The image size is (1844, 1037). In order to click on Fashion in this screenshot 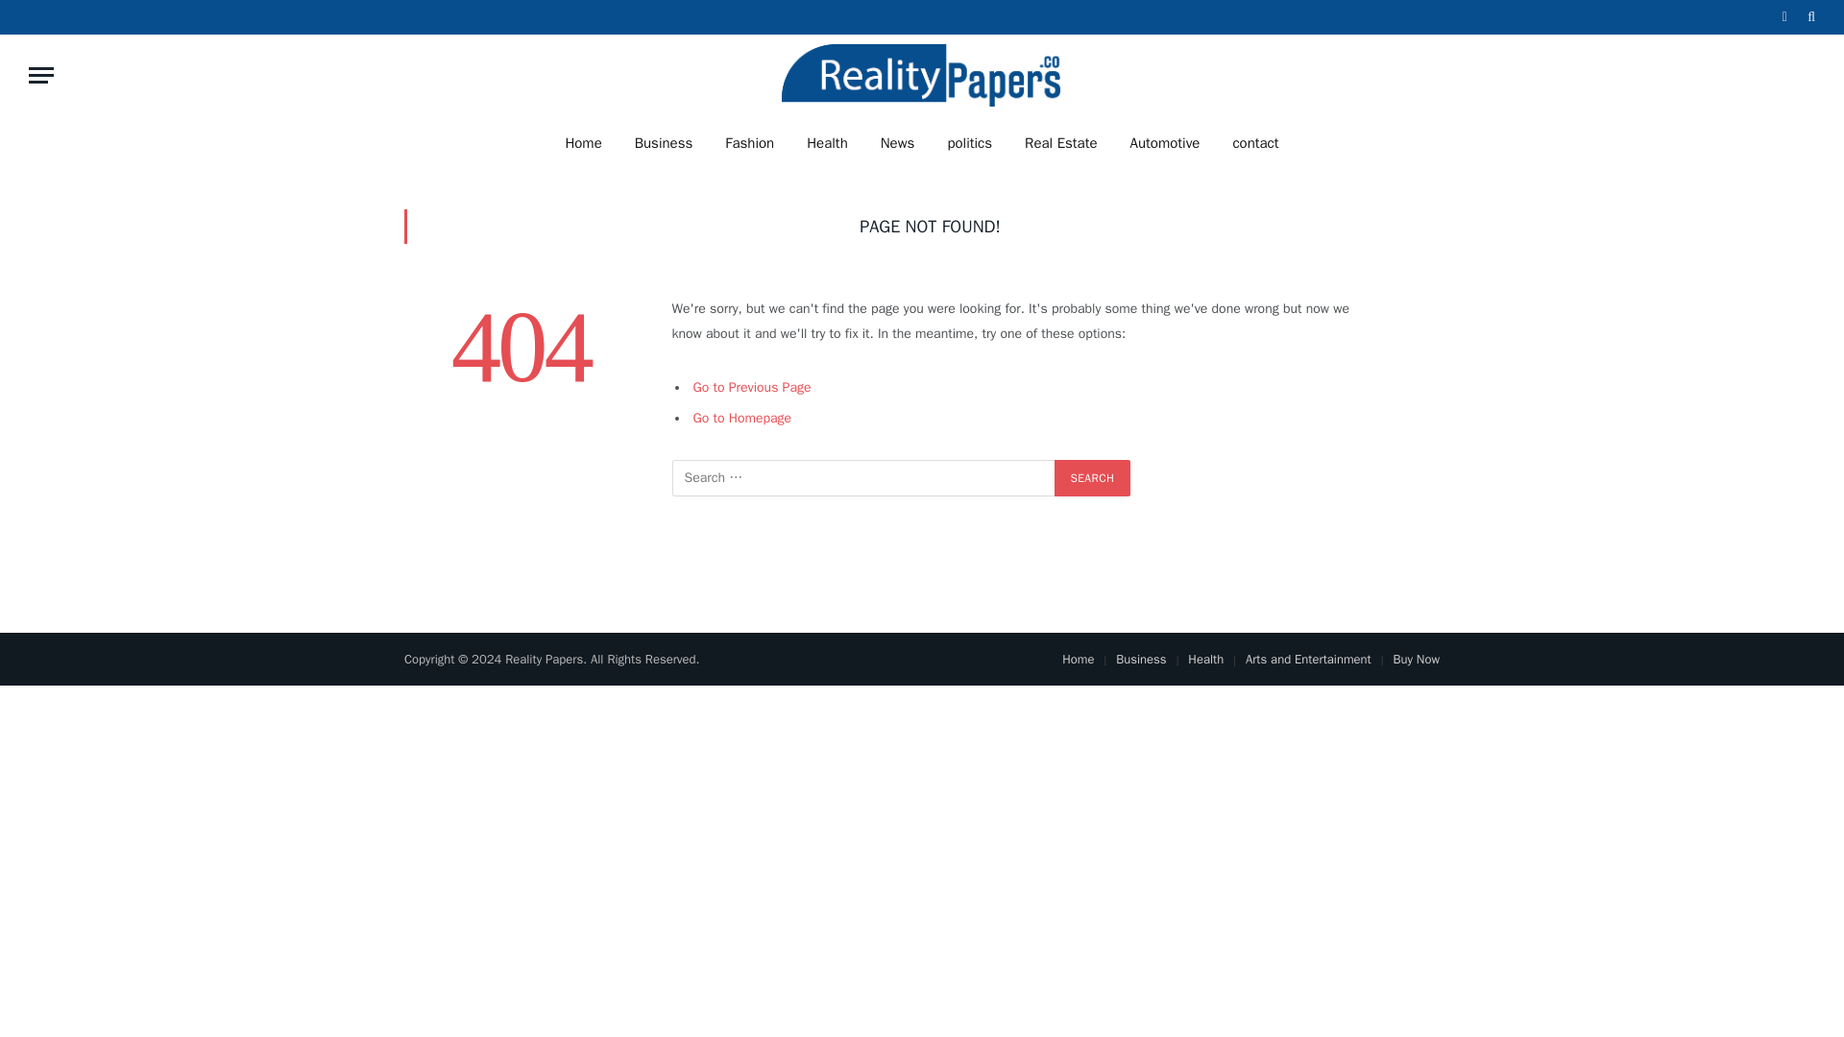, I will do `click(749, 142)`.